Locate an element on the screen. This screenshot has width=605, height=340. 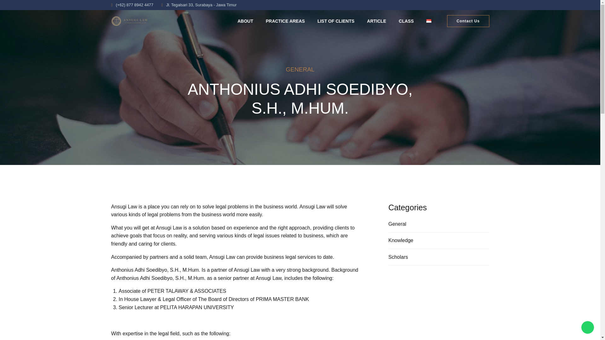
Contact Us is located at coordinates (468, 21).